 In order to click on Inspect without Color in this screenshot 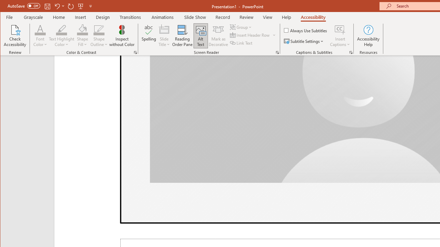, I will do `click(122, 36)`.